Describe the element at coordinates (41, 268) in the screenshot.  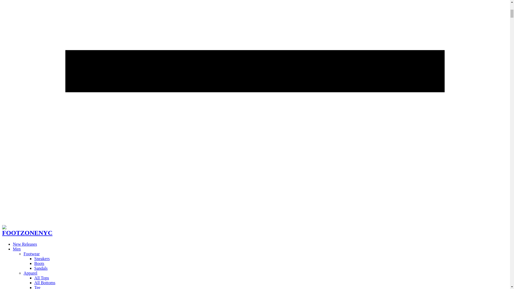
I see `Sandals` at that location.